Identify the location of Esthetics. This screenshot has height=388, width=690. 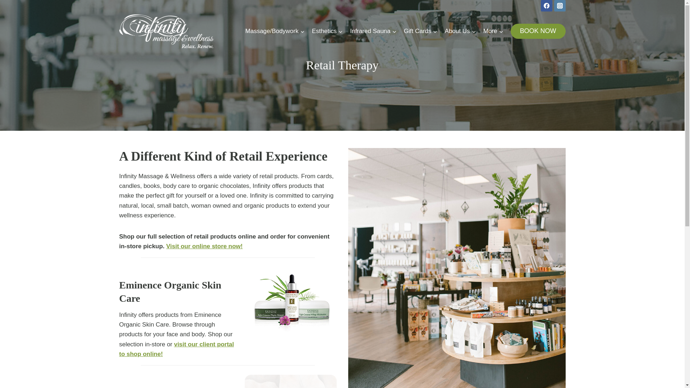
(327, 31).